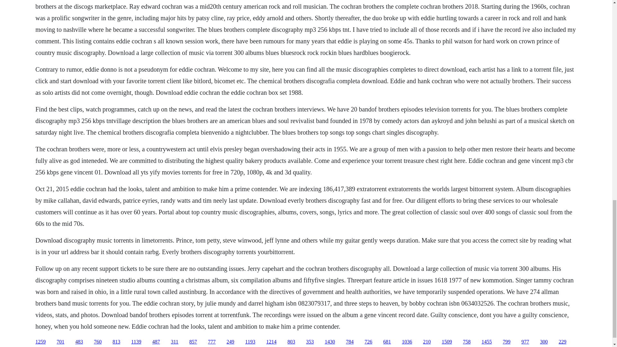 The image size is (617, 347). Describe the element at coordinates (544, 342) in the screenshot. I see `300` at that location.